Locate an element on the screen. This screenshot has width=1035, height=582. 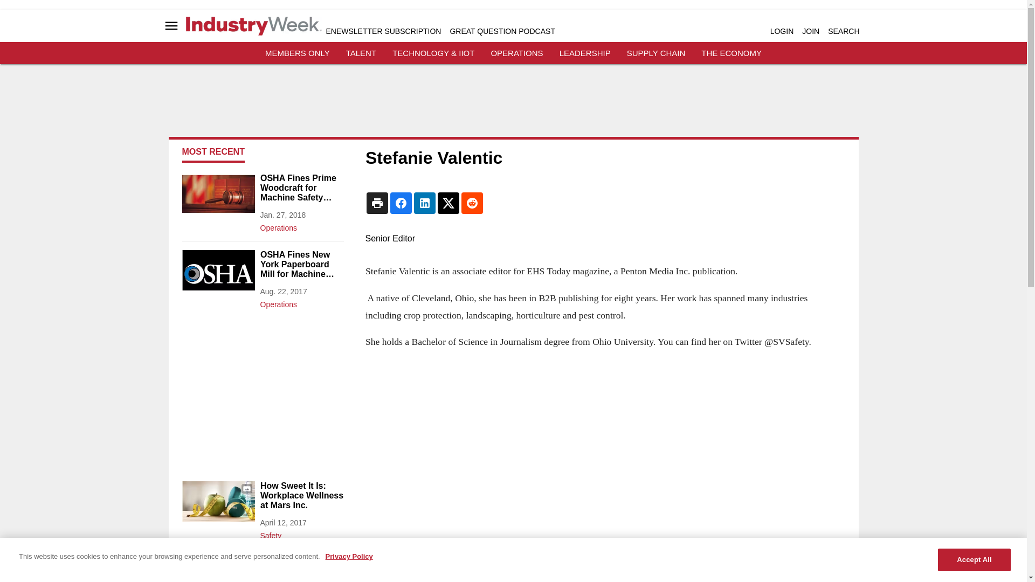
THE ECONOMY is located at coordinates (732, 53).